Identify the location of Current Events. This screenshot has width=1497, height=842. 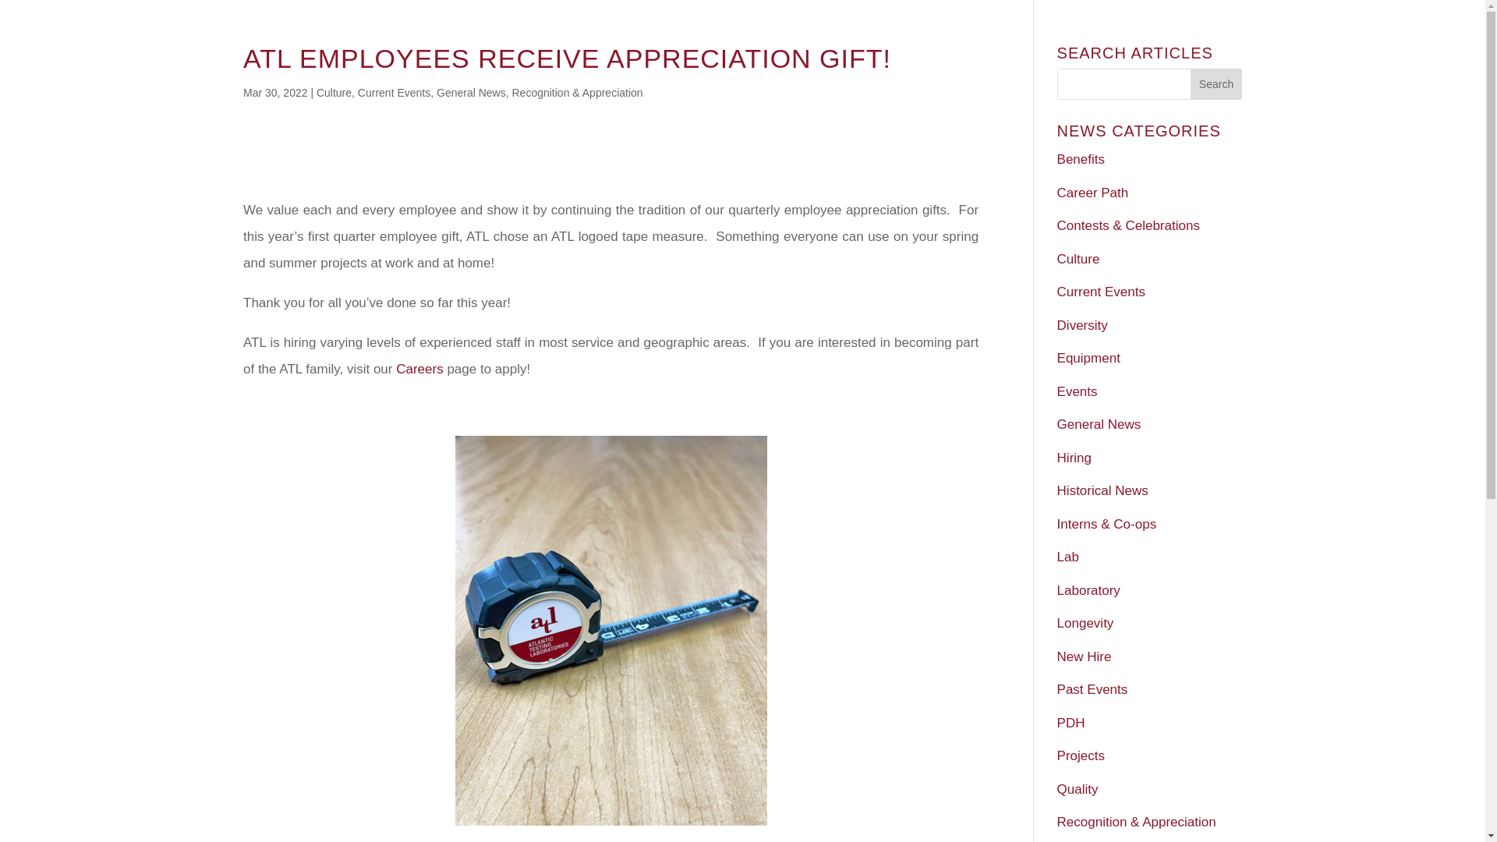
(1101, 292).